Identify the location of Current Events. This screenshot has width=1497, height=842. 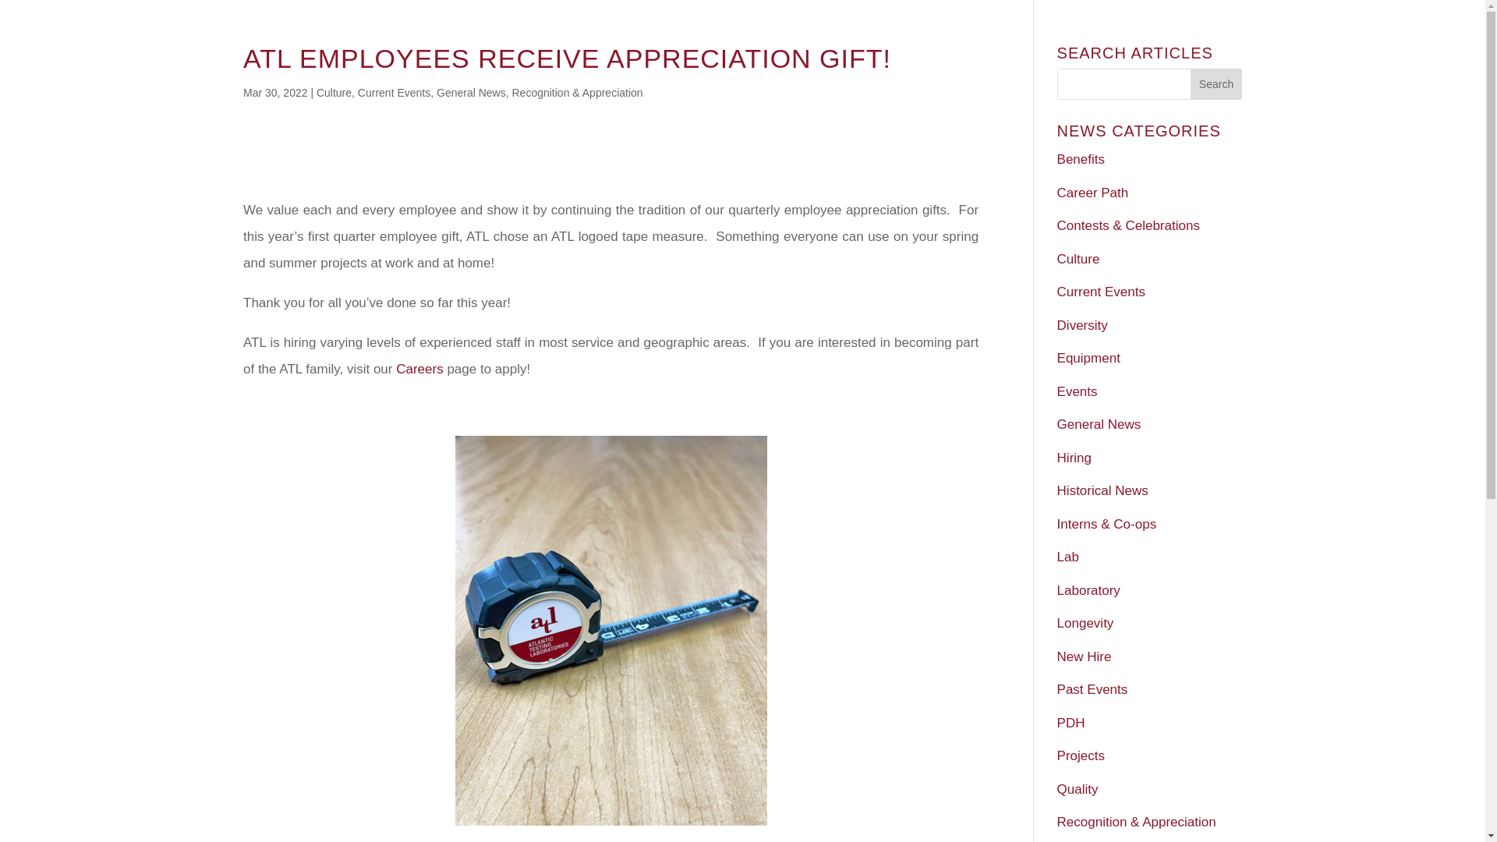
(1101, 292).